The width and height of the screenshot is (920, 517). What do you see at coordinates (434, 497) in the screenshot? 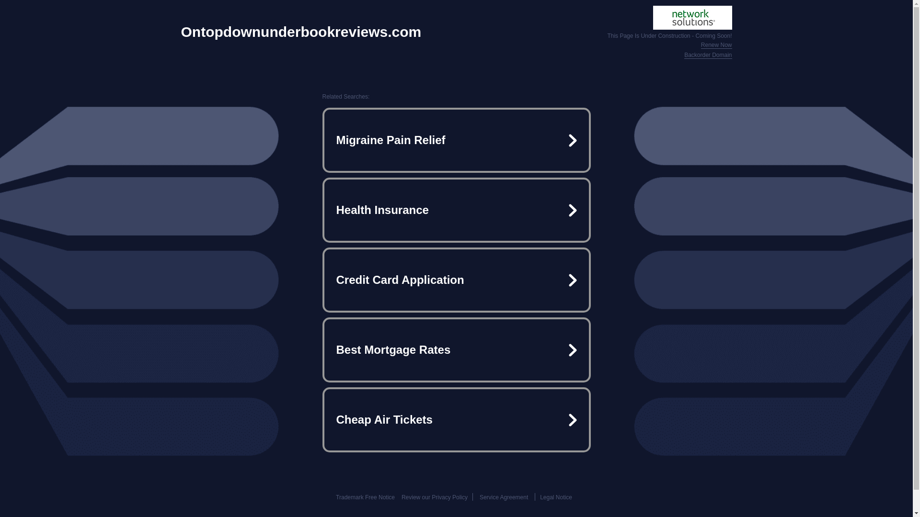
I see `Review our Privacy Policy` at bounding box center [434, 497].